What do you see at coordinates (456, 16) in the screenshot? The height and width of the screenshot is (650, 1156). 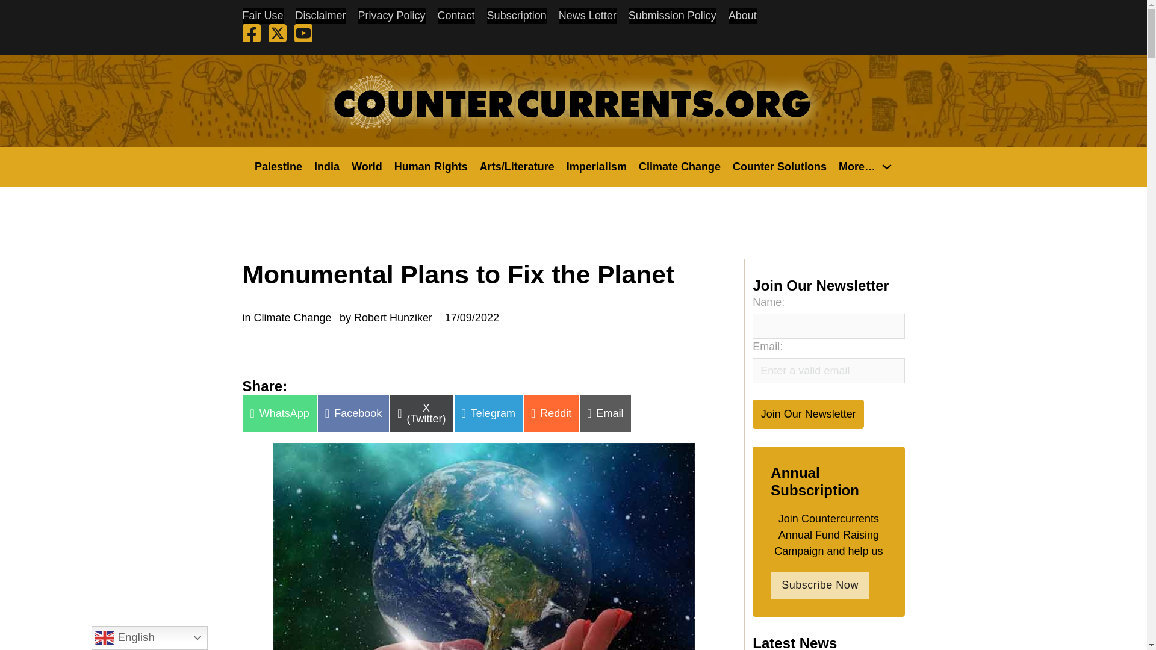 I see `Contact` at bounding box center [456, 16].